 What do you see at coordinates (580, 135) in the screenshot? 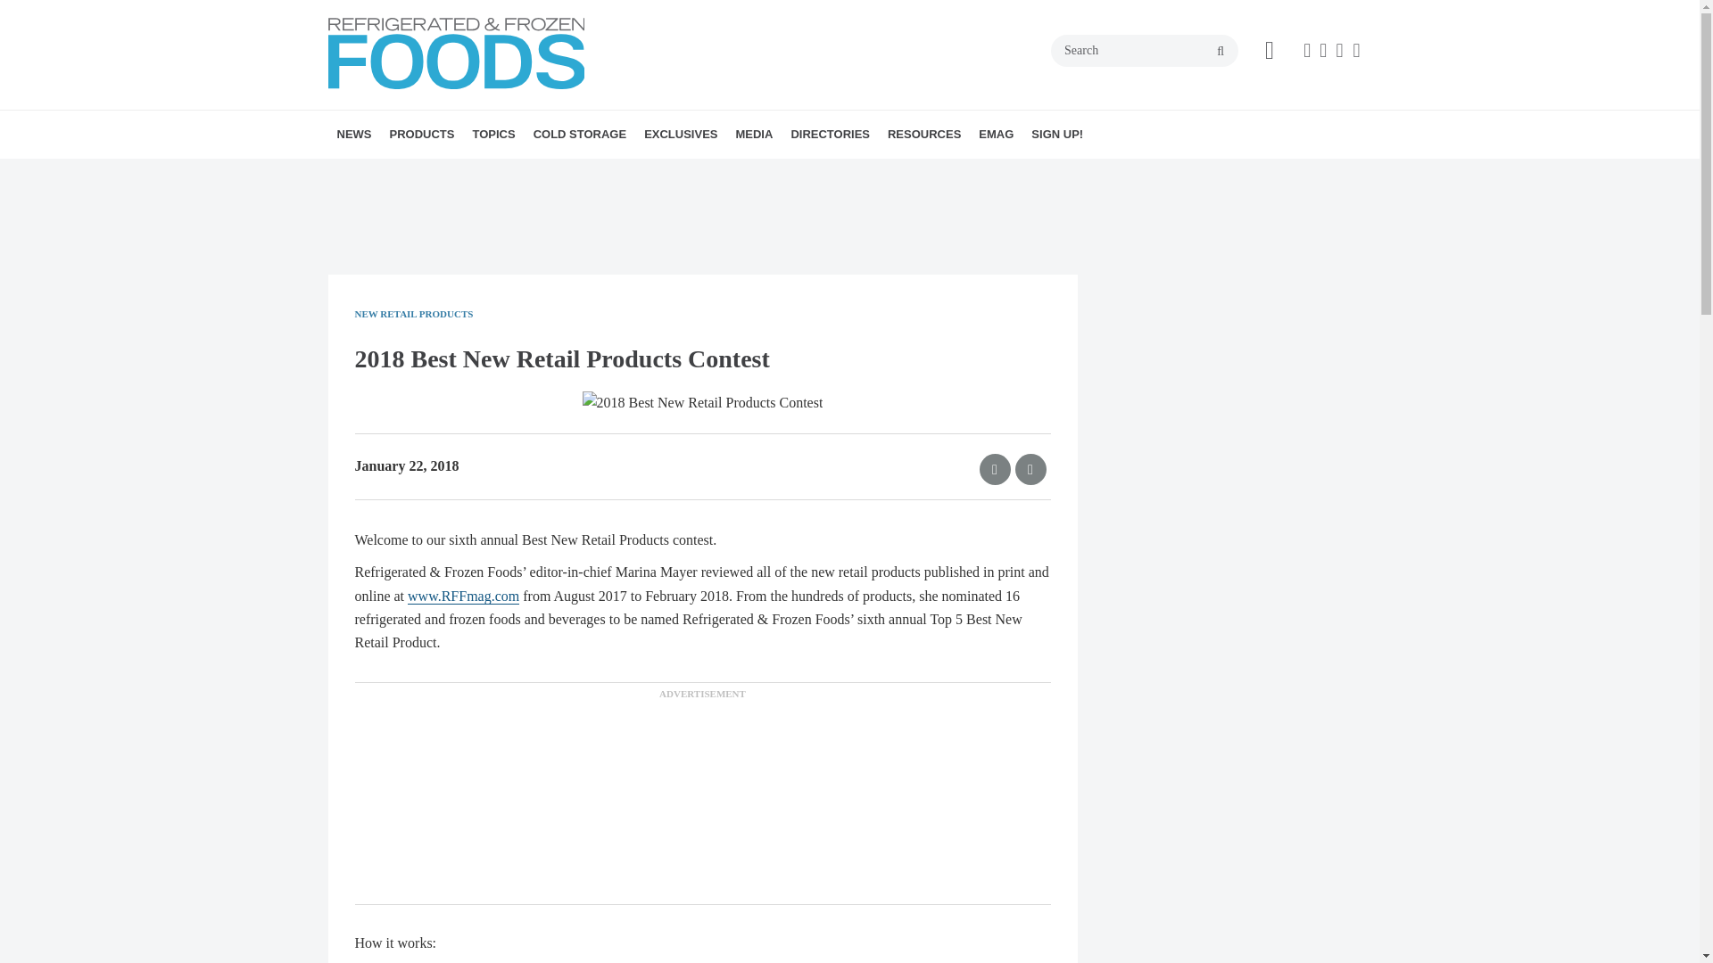
I see `COLD STORAGE` at bounding box center [580, 135].